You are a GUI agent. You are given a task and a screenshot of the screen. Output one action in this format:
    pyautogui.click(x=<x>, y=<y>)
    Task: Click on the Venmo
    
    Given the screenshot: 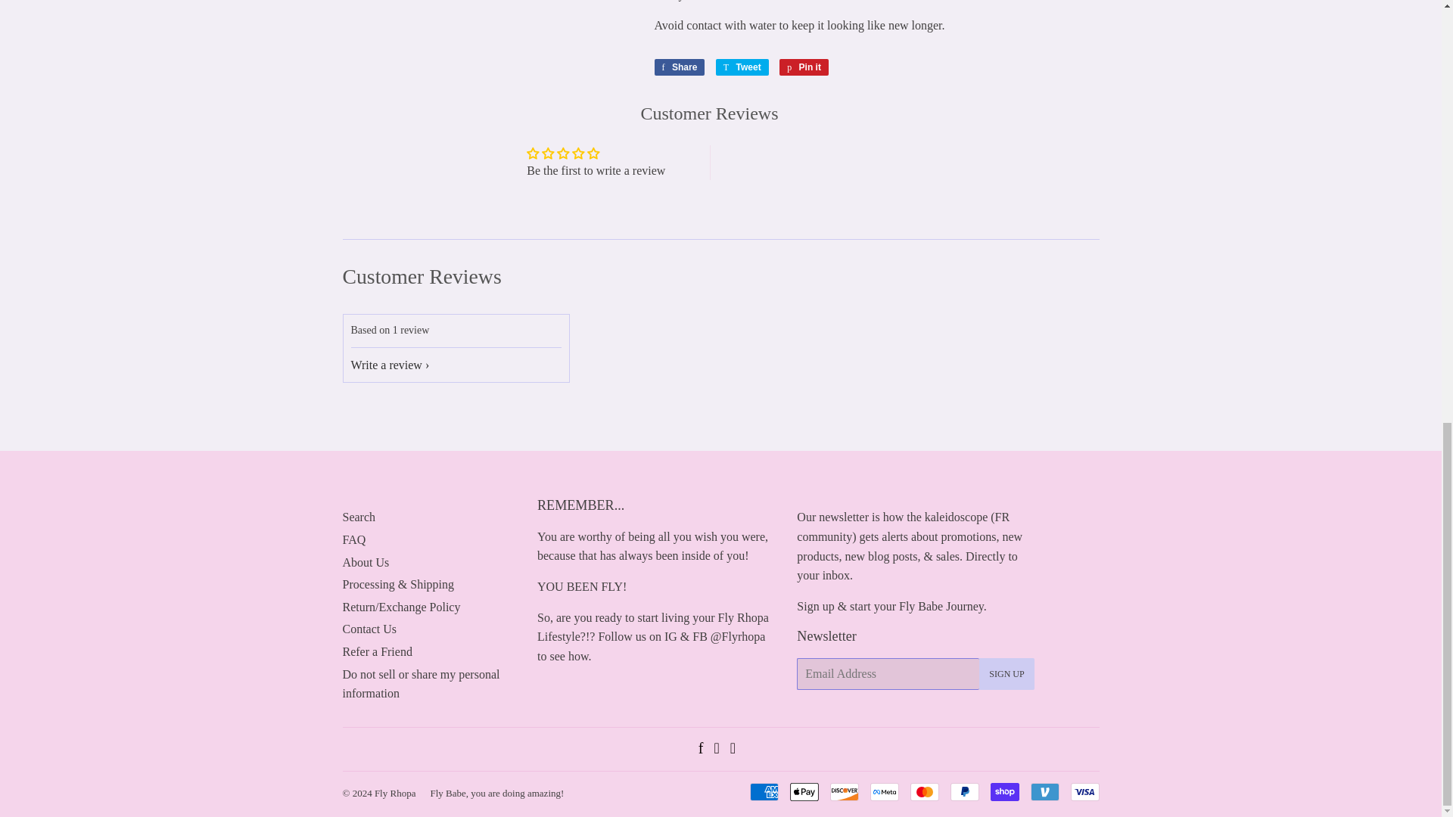 What is the action you would take?
    pyautogui.click(x=1044, y=791)
    